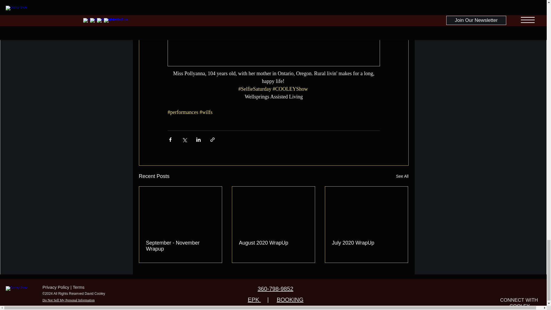  Describe the element at coordinates (180, 246) in the screenshot. I see `September - November Wrapup` at that location.